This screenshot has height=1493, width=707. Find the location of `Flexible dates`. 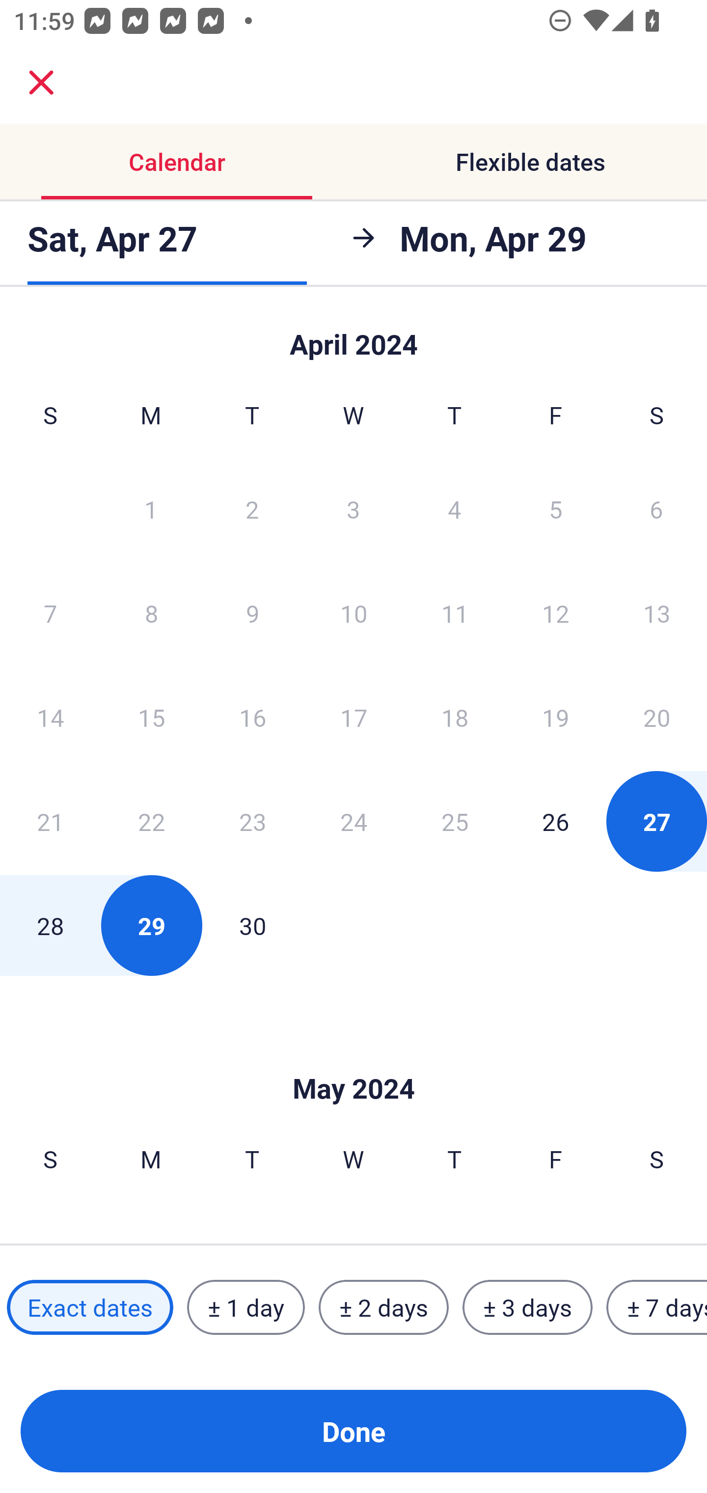

Flexible dates is located at coordinates (530, 162).